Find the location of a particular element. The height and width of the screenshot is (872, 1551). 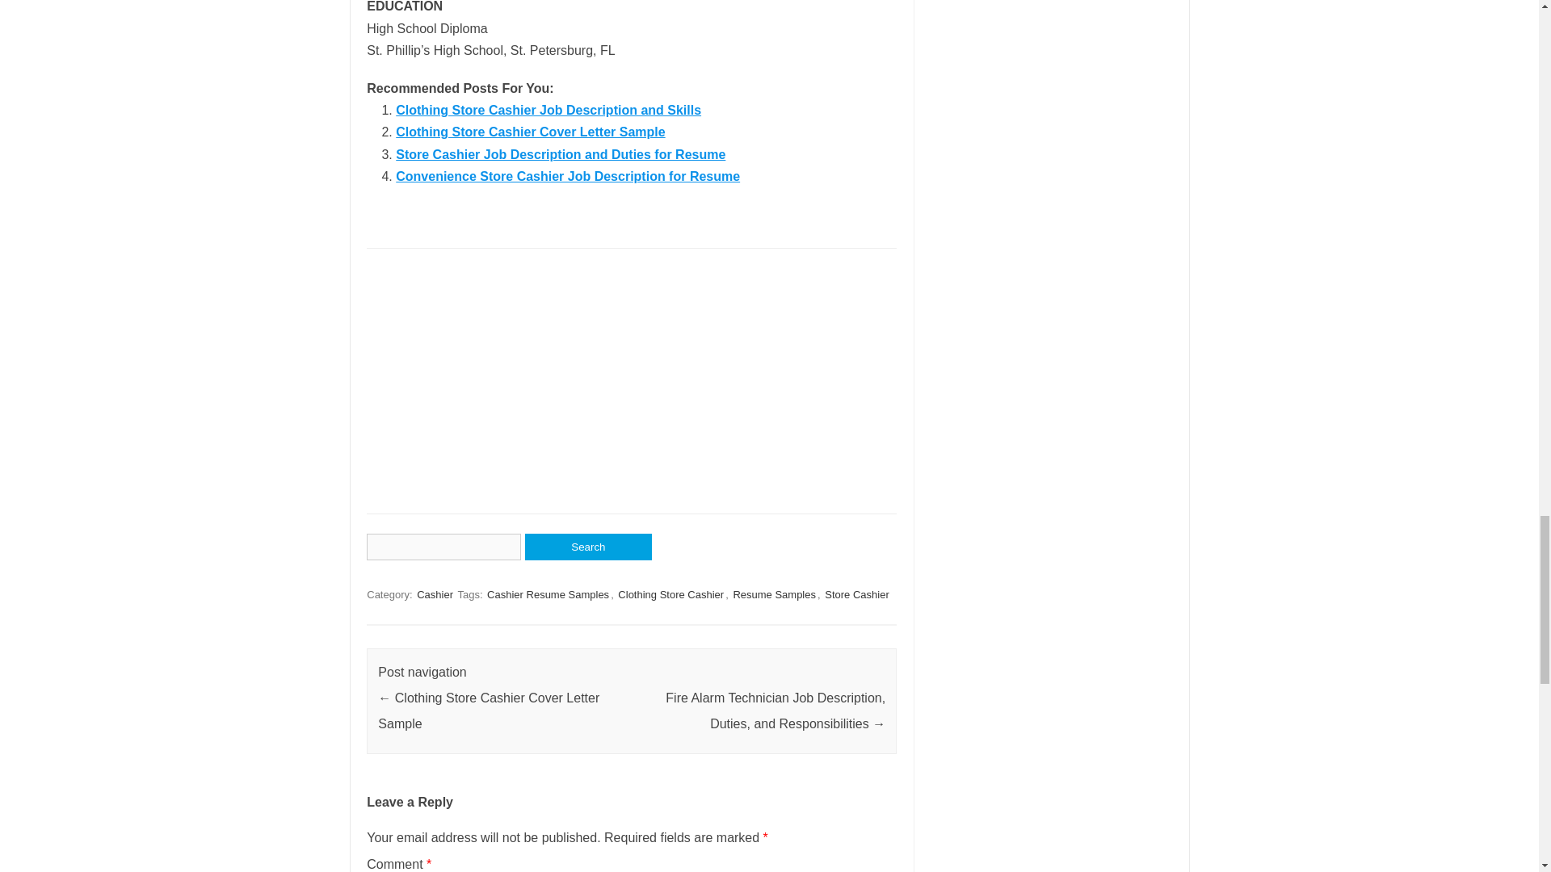

Clothing Store Cashier is located at coordinates (670, 594).